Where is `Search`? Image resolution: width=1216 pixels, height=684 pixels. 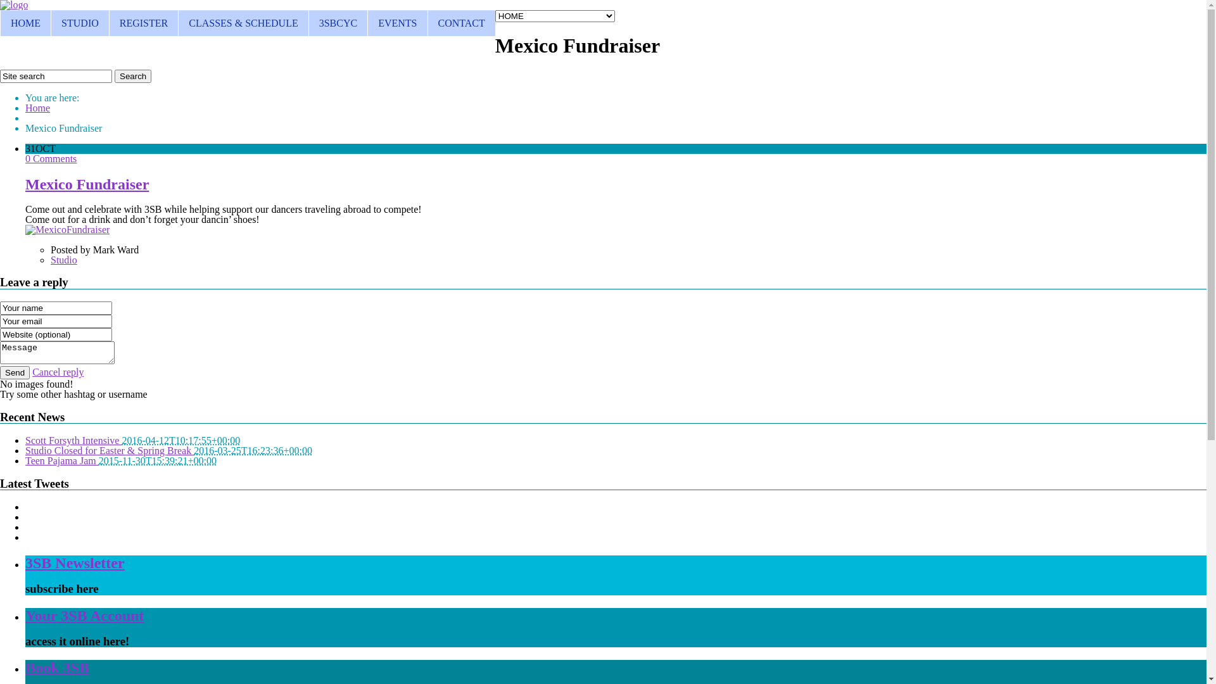 Search is located at coordinates (133, 76).